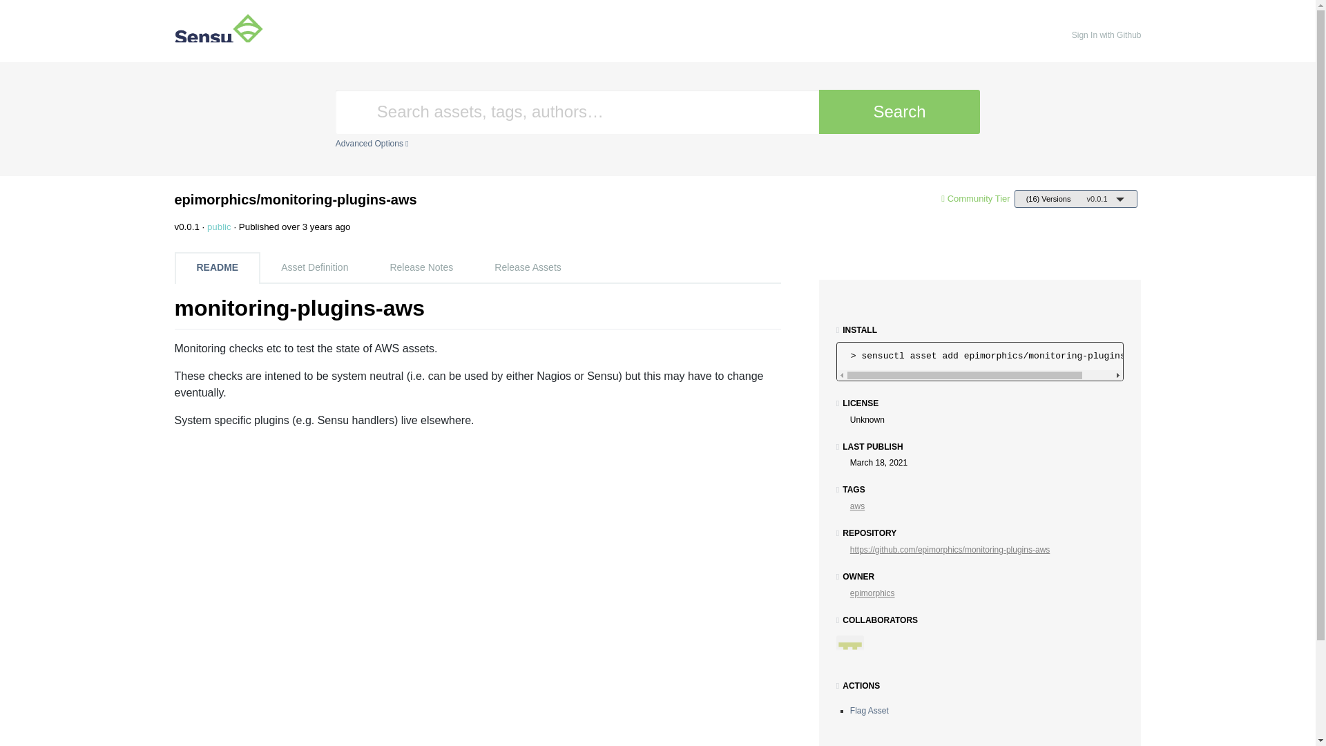  I want to click on Flag Asset, so click(869, 710).